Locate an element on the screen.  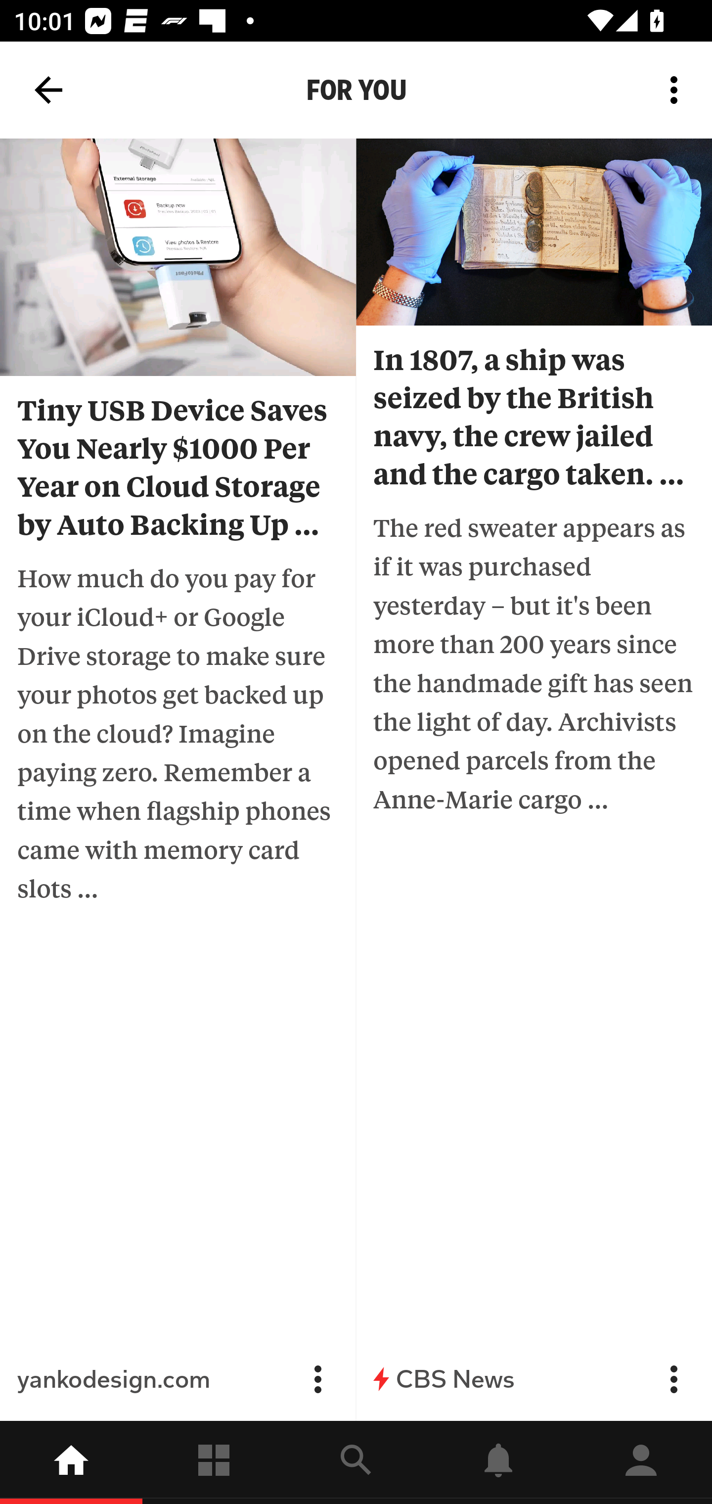
CBS News Flip into Magazine is located at coordinates (534, 1379).